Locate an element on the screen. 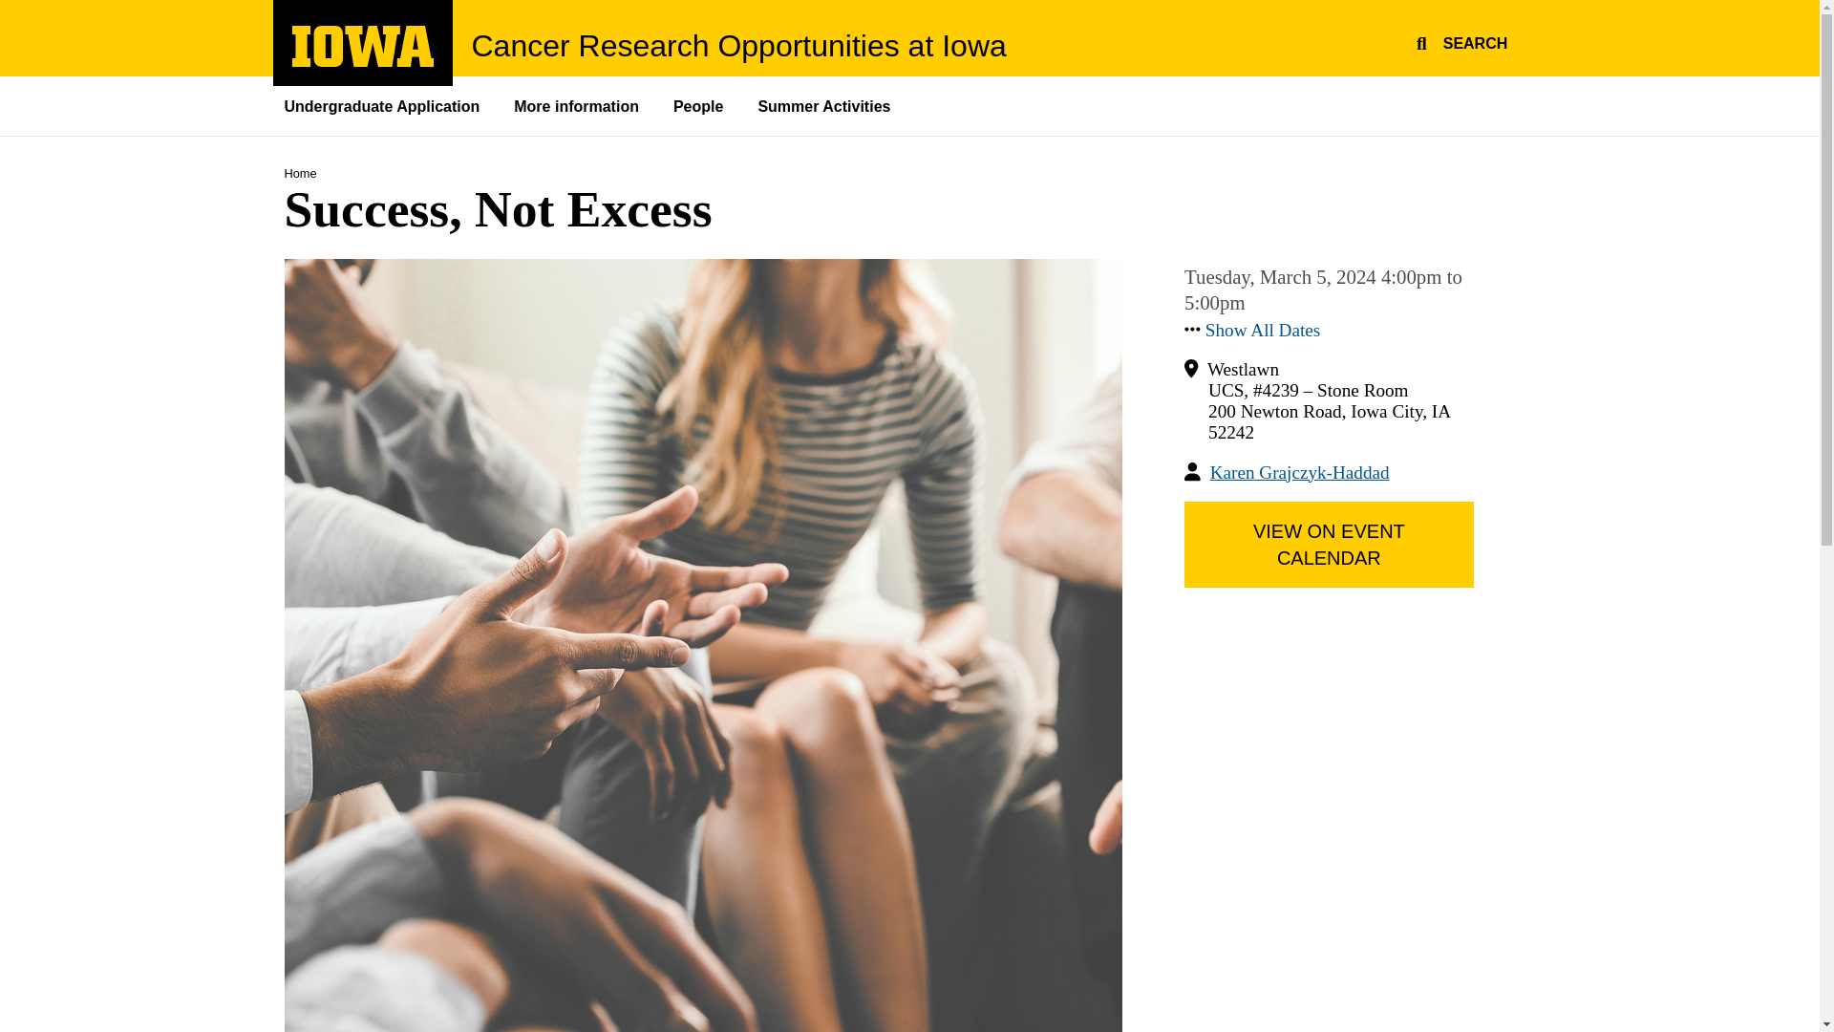 The width and height of the screenshot is (1834, 1032). Home is located at coordinates (579, 105).